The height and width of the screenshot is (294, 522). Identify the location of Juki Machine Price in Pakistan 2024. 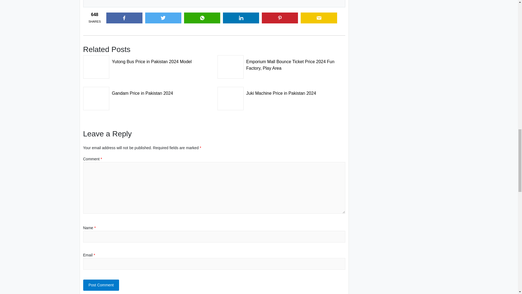
(281, 91).